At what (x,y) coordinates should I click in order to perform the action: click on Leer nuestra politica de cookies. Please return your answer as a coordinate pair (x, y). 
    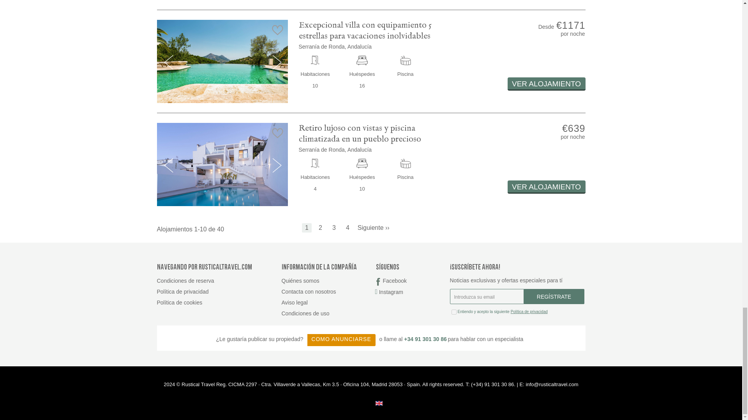
    Looking at the image, I should click on (219, 303).